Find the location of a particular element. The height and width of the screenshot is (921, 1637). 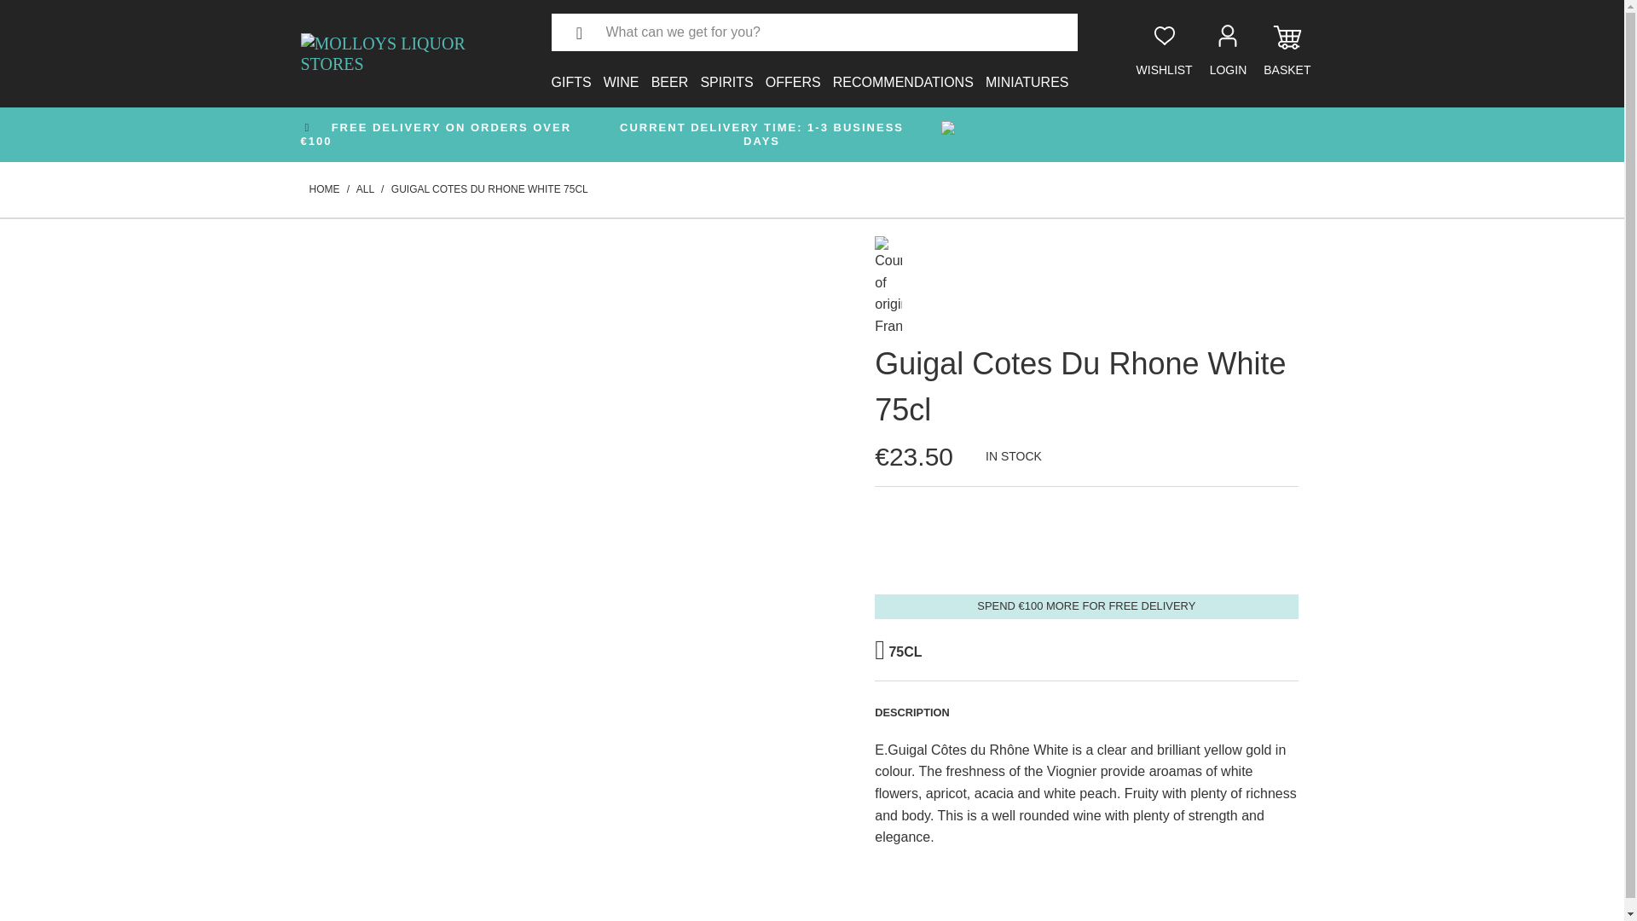

Molloys Liquor Stores is located at coordinates (324, 188).